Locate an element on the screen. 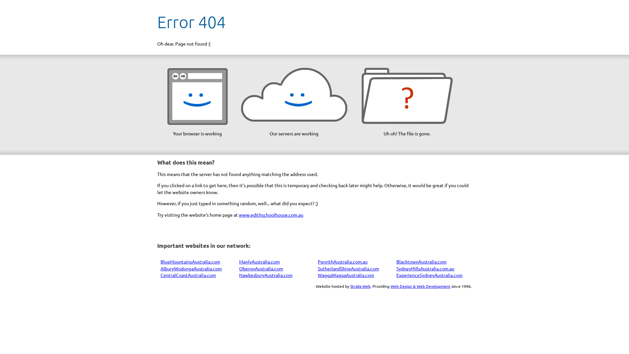 This screenshot has width=629, height=354. OberonAustralia.com is located at coordinates (261, 268).